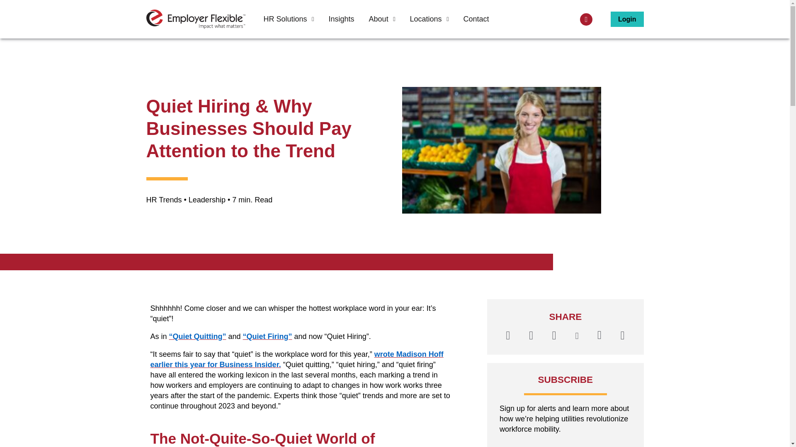 The height and width of the screenshot is (447, 796). I want to click on wrote Madison Hoff earlier this year for Business Insider., so click(297, 359).